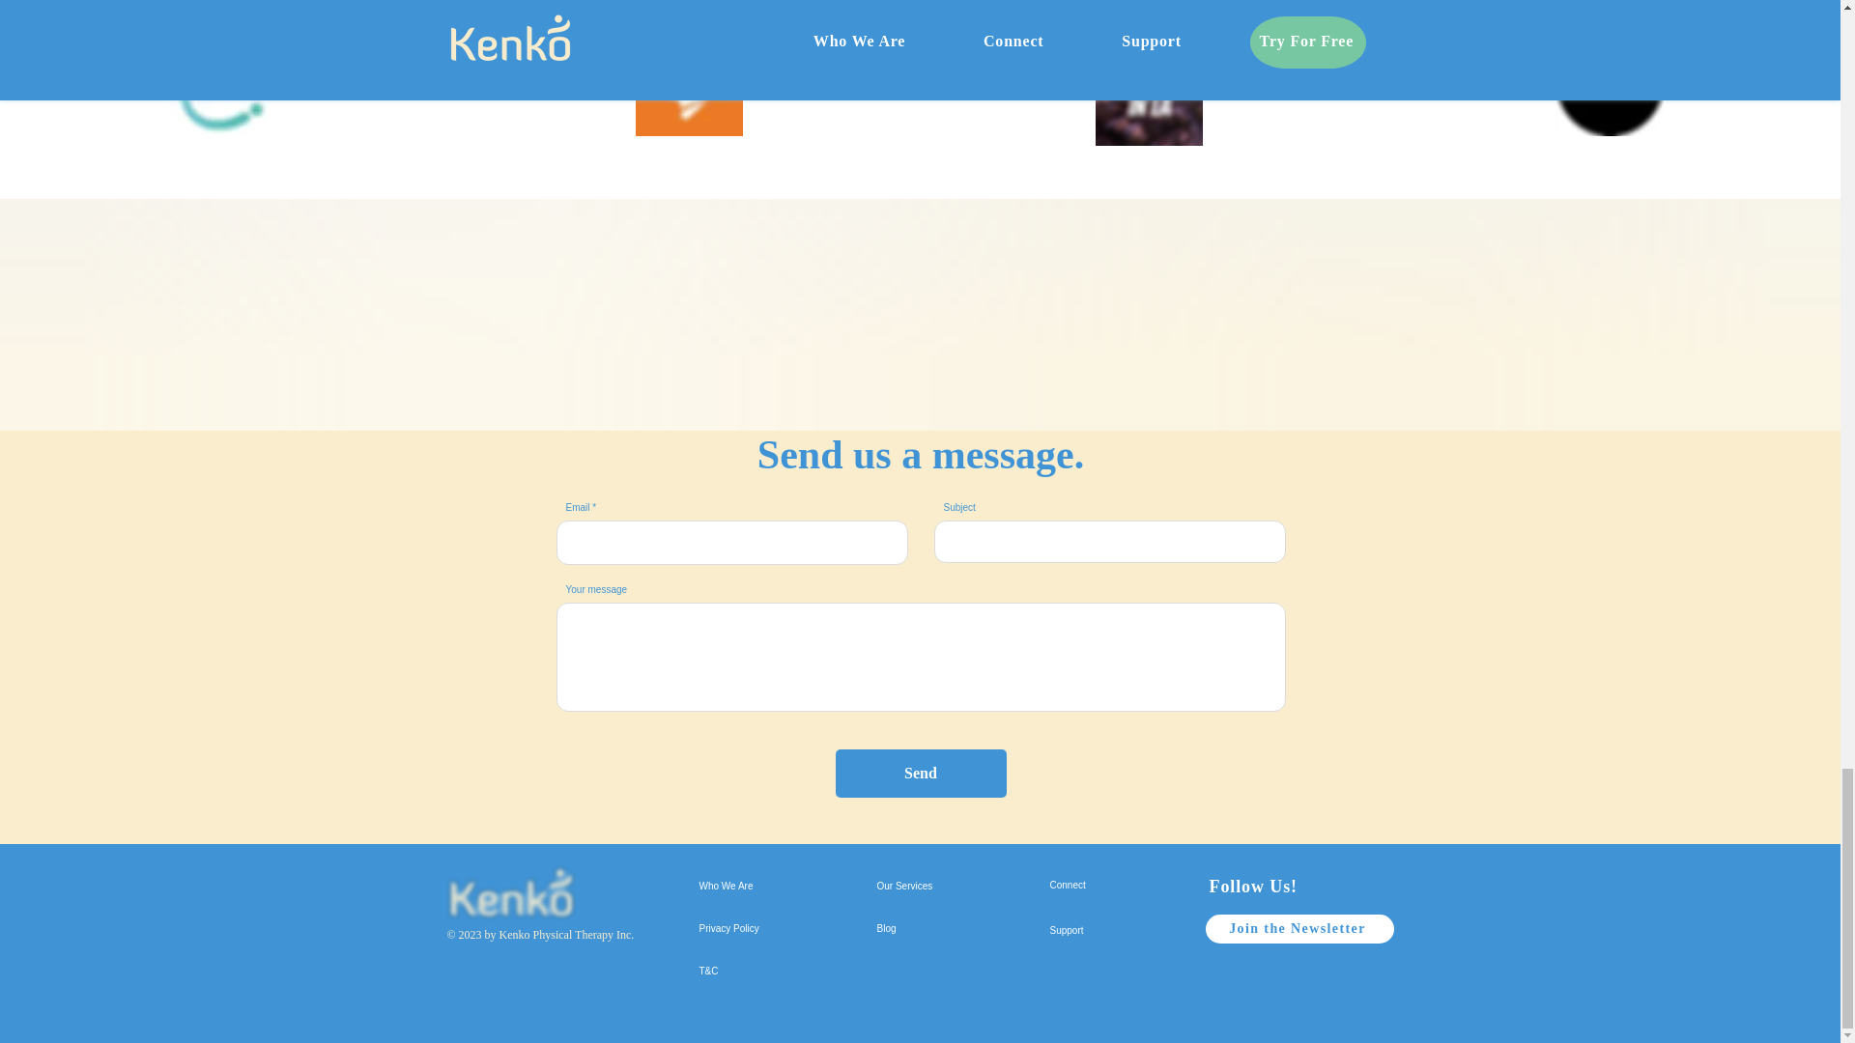 The height and width of the screenshot is (1043, 1855). What do you see at coordinates (1300, 929) in the screenshot?
I see `Join the Newsletter` at bounding box center [1300, 929].